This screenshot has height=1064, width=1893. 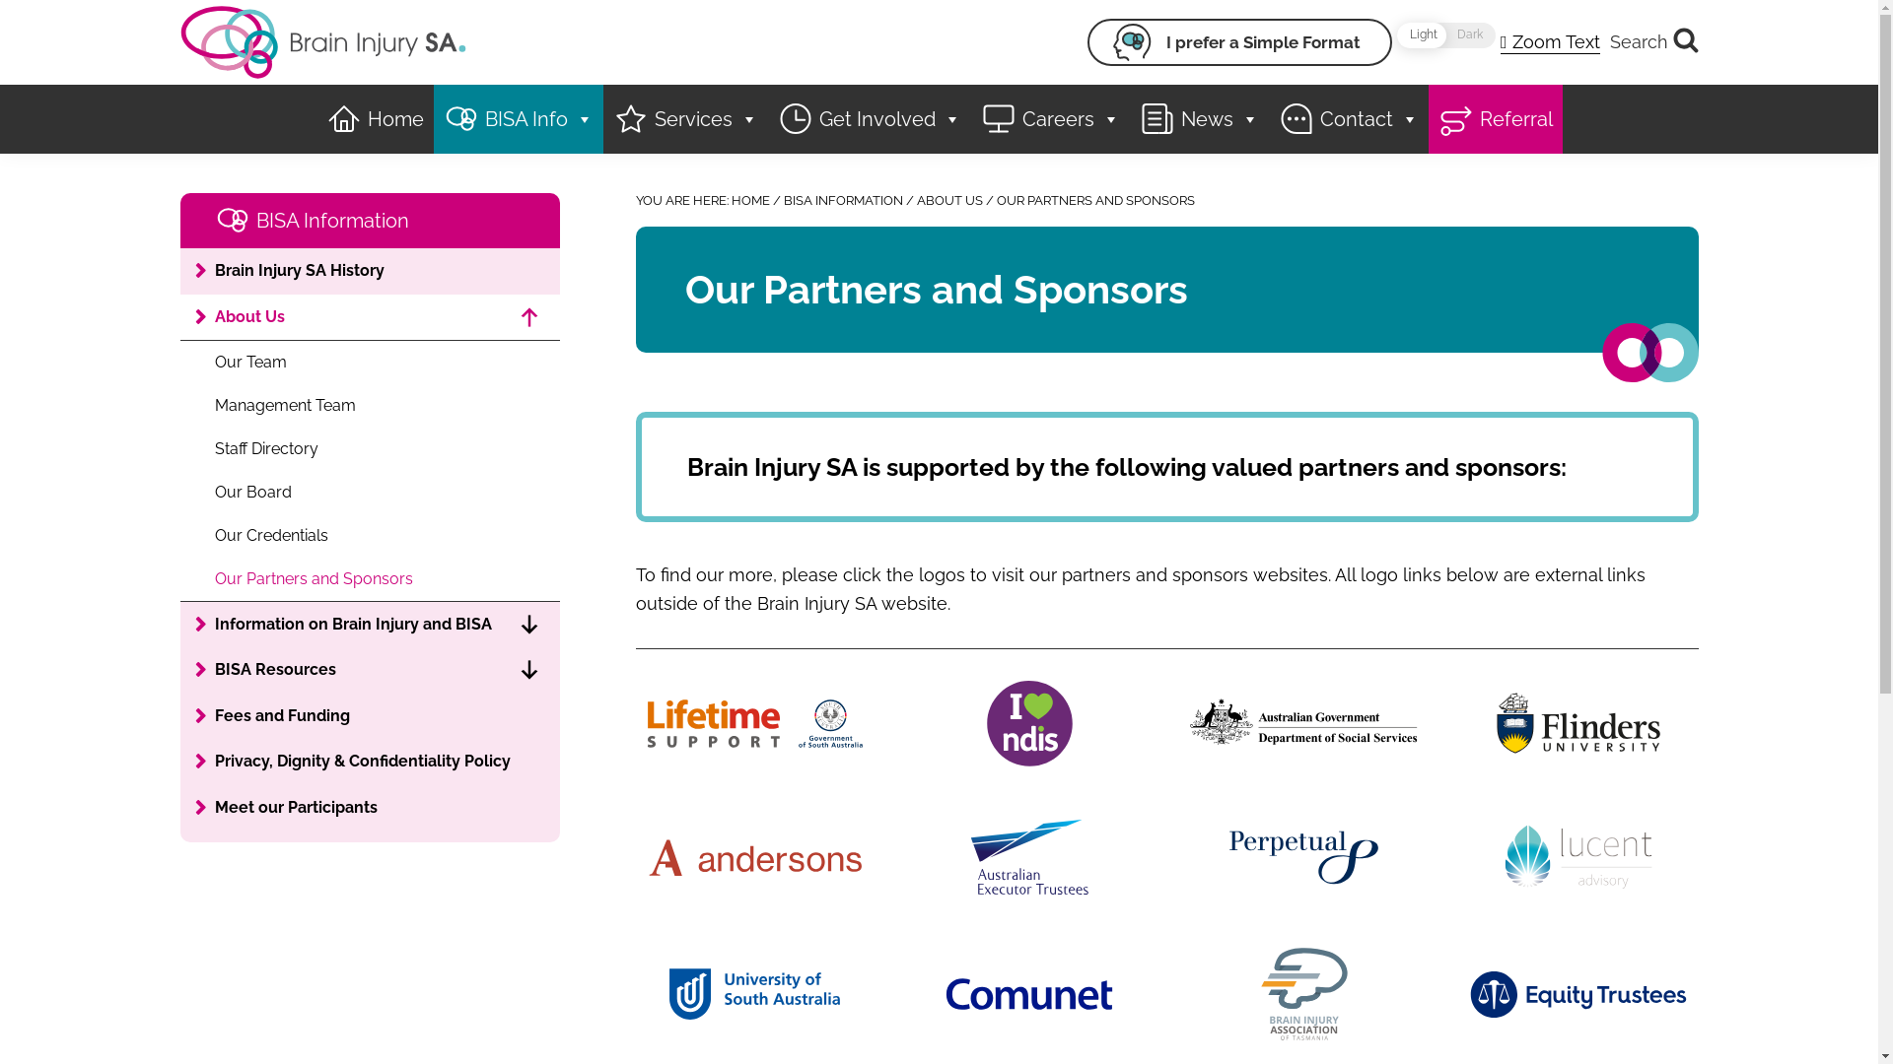 I want to click on Information on Brain Injury and BISA, so click(x=369, y=625).